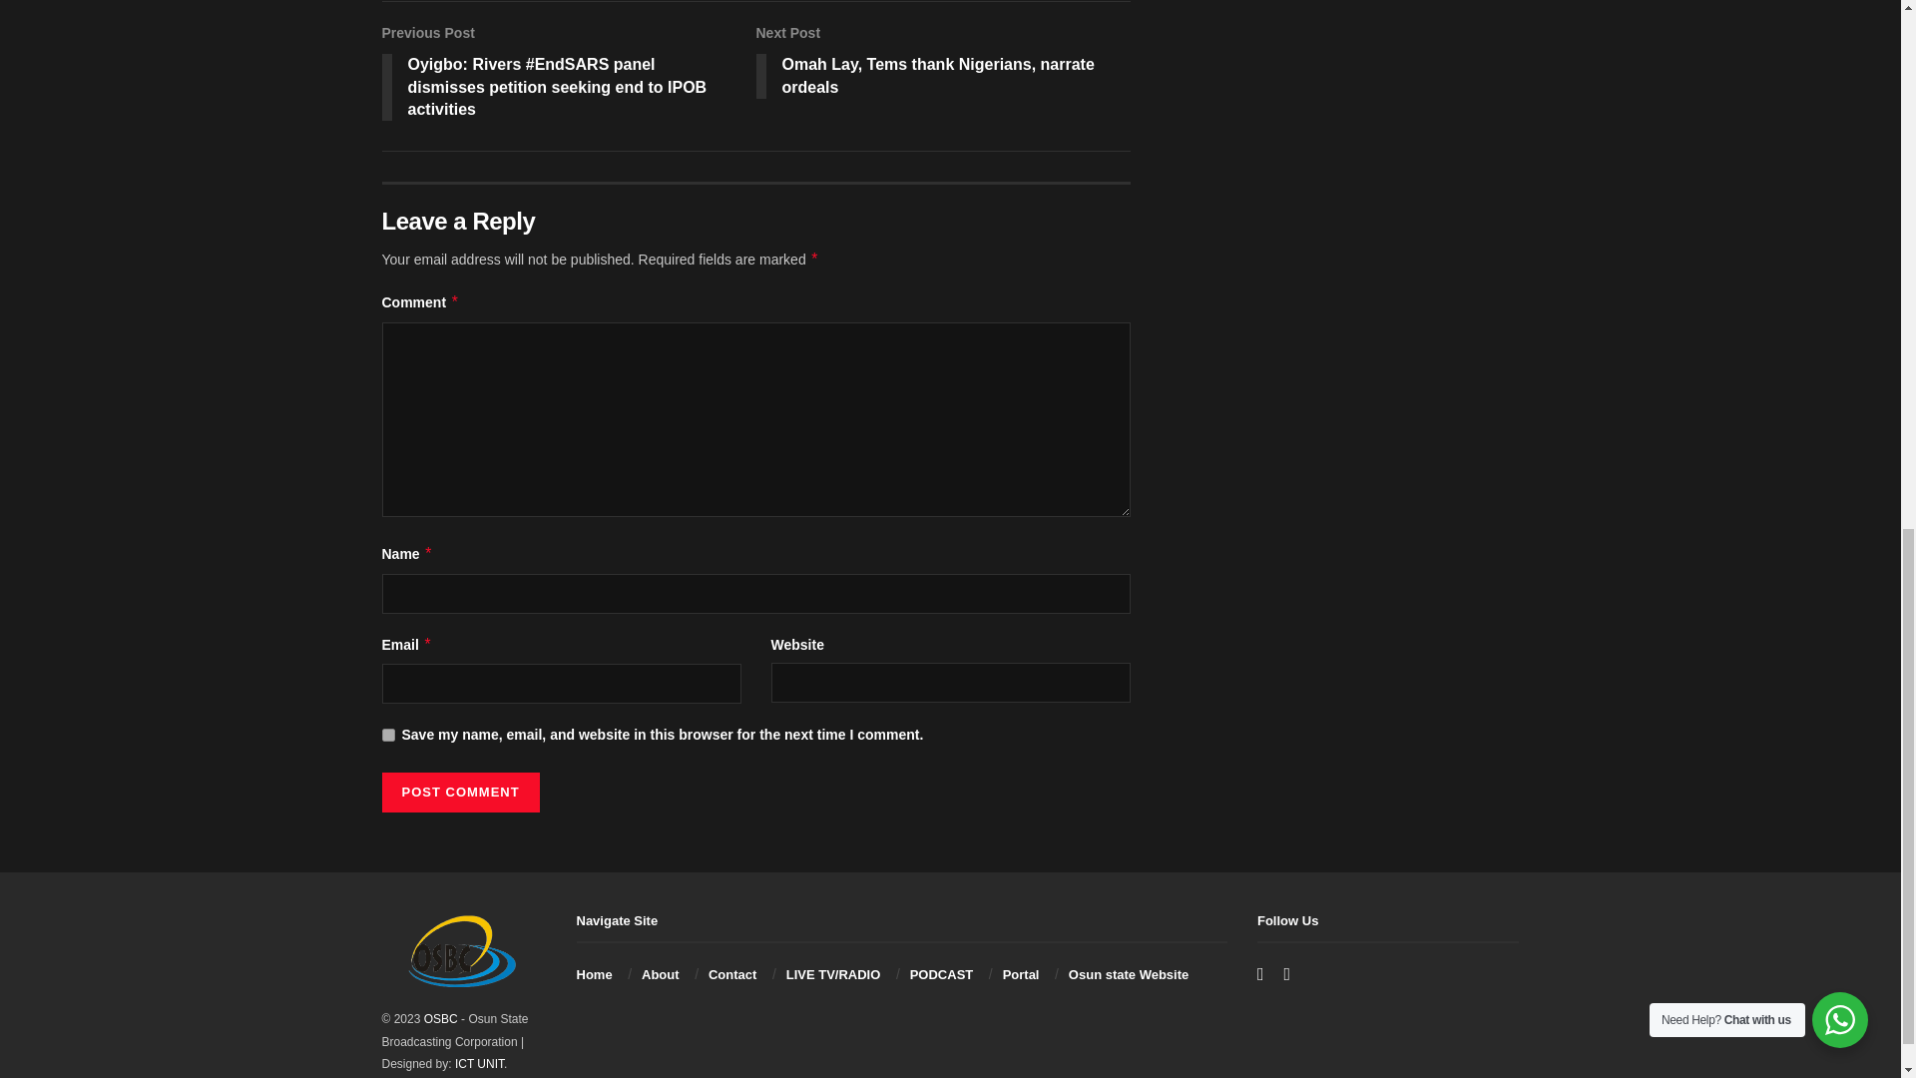 Image resolution: width=1916 pixels, height=1078 pixels. Describe the element at coordinates (459, 793) in the screenshot. I see `Post Comment` at that location.